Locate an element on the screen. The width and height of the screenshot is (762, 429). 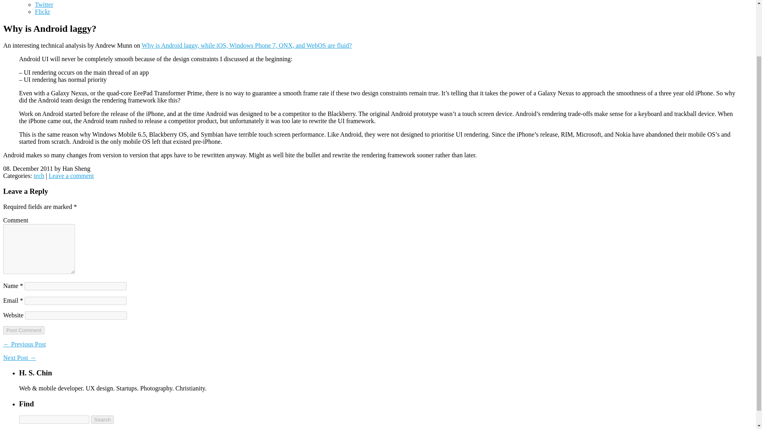
Twitter is located at coordinates (44, 5).